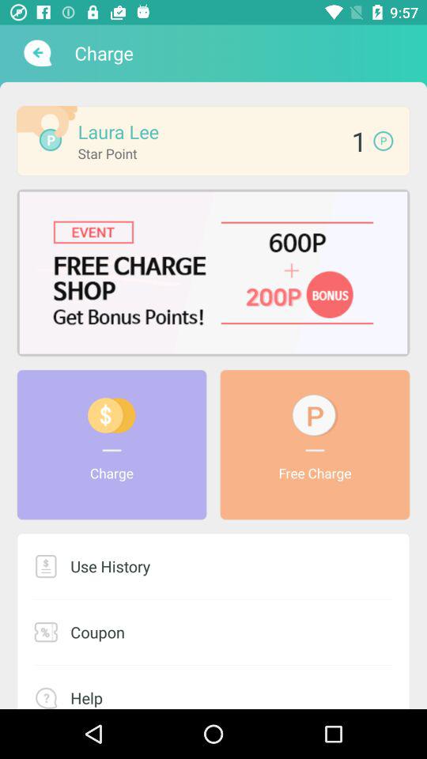 This screenshot has width=427, height=759. What do you see at coordinates (36, 53) in the screenshot?
I see `press the item next to the charge icon` at bounding box center [36, 53].